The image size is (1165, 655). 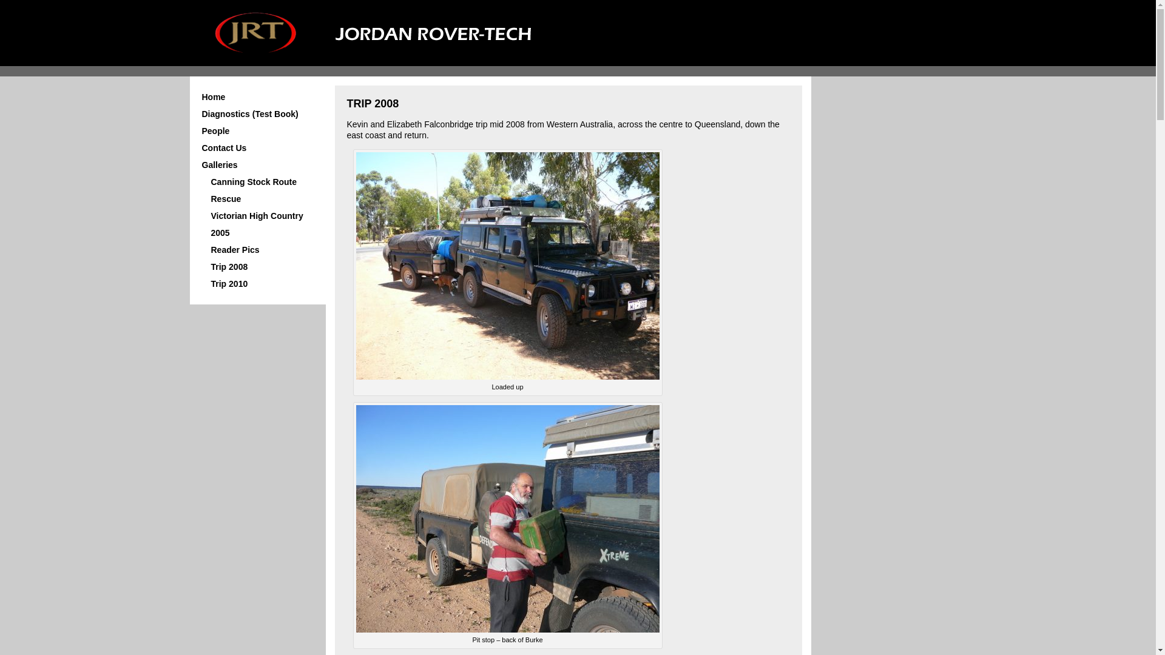 What do you see at coordinates (224, 148) in the screenshot?
I see `Contact Us` at bounding box center [224, 148].